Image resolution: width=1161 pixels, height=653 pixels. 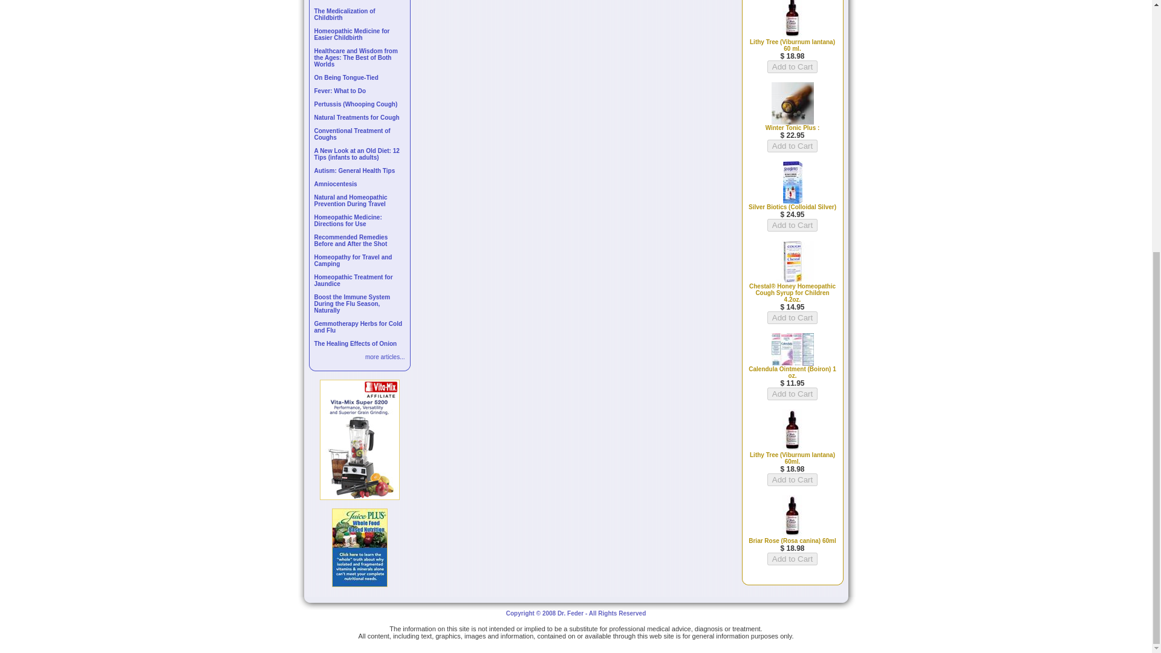 What do you see at coordinates (792, 479) in the screenshot?
I see `Add to Cart` at bounding box center [792, 479].